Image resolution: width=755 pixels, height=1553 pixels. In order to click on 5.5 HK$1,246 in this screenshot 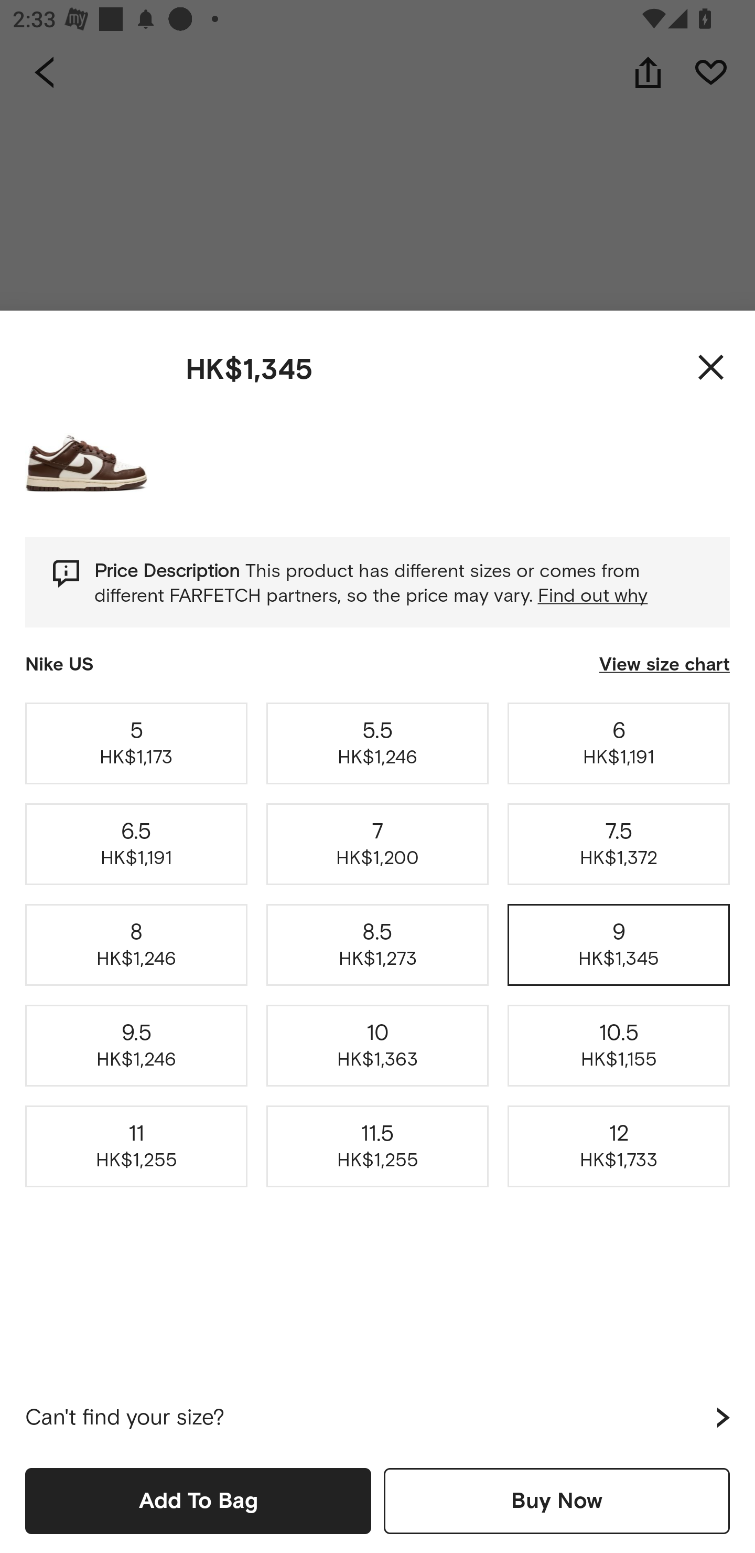, I will do `click(377, 743)`.